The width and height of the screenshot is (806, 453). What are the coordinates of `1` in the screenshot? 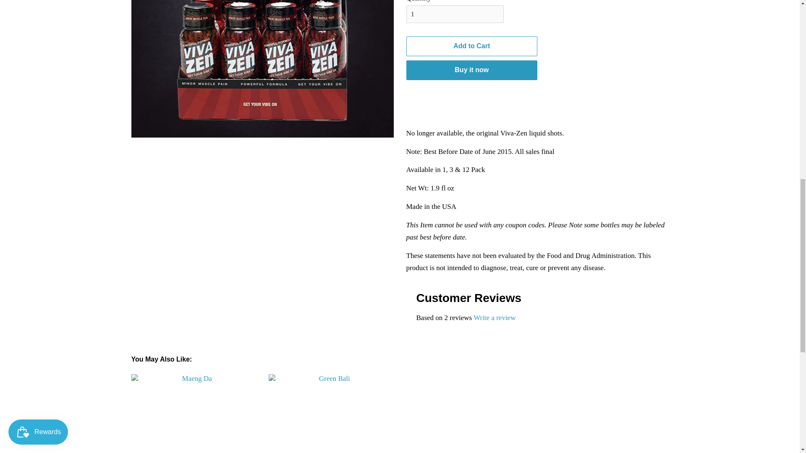 It's located at (455, 14).